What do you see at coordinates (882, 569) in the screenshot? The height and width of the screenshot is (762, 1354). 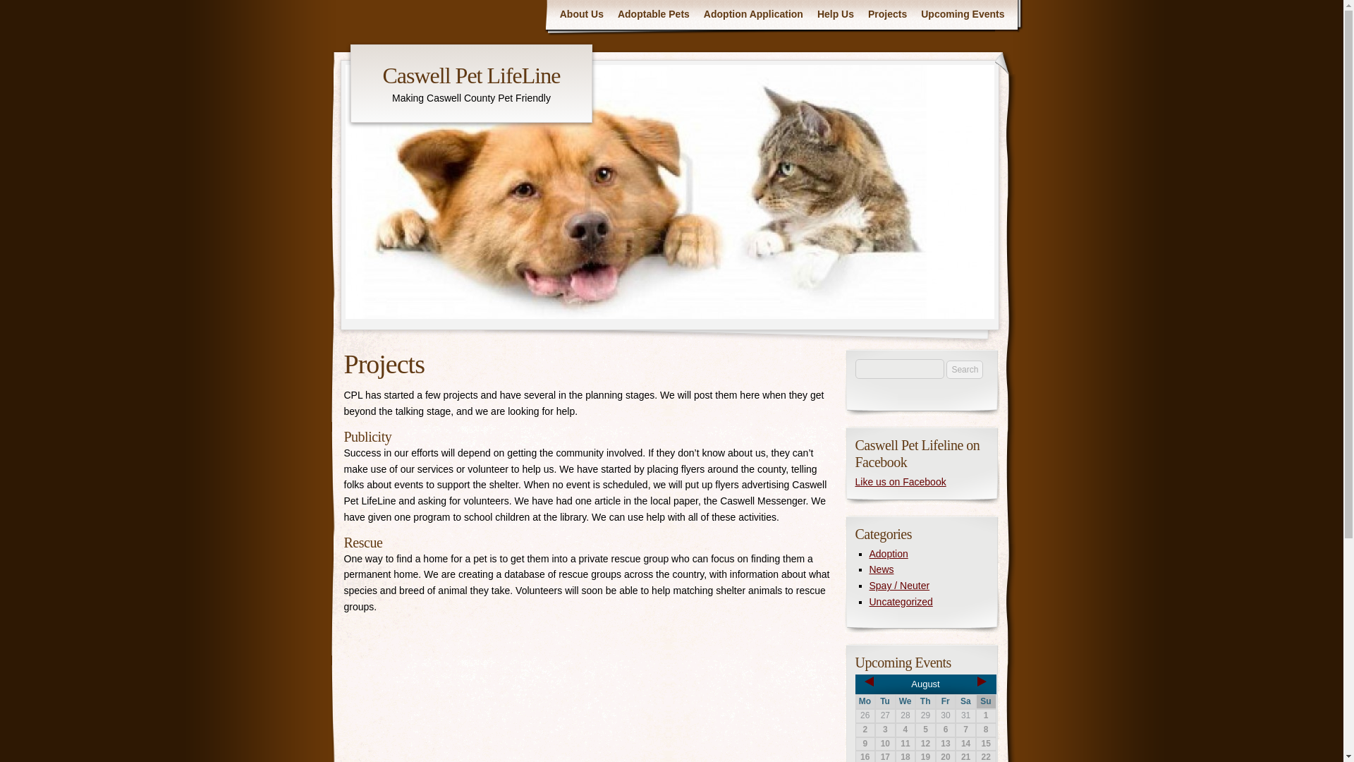 I see `News` at bounding box center [882, 569].